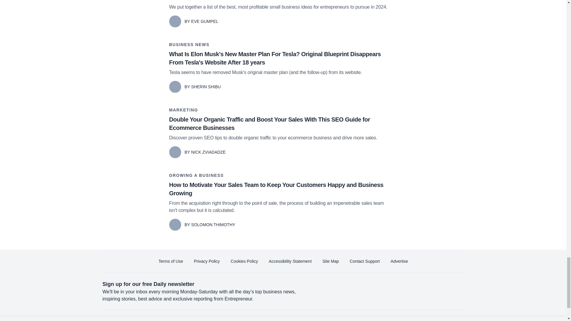 This screenshot has width=571, height=321. What do you see at coordinates (357, 319) in the screenshot?
I see `twitter` at bounding box center [357, 319].